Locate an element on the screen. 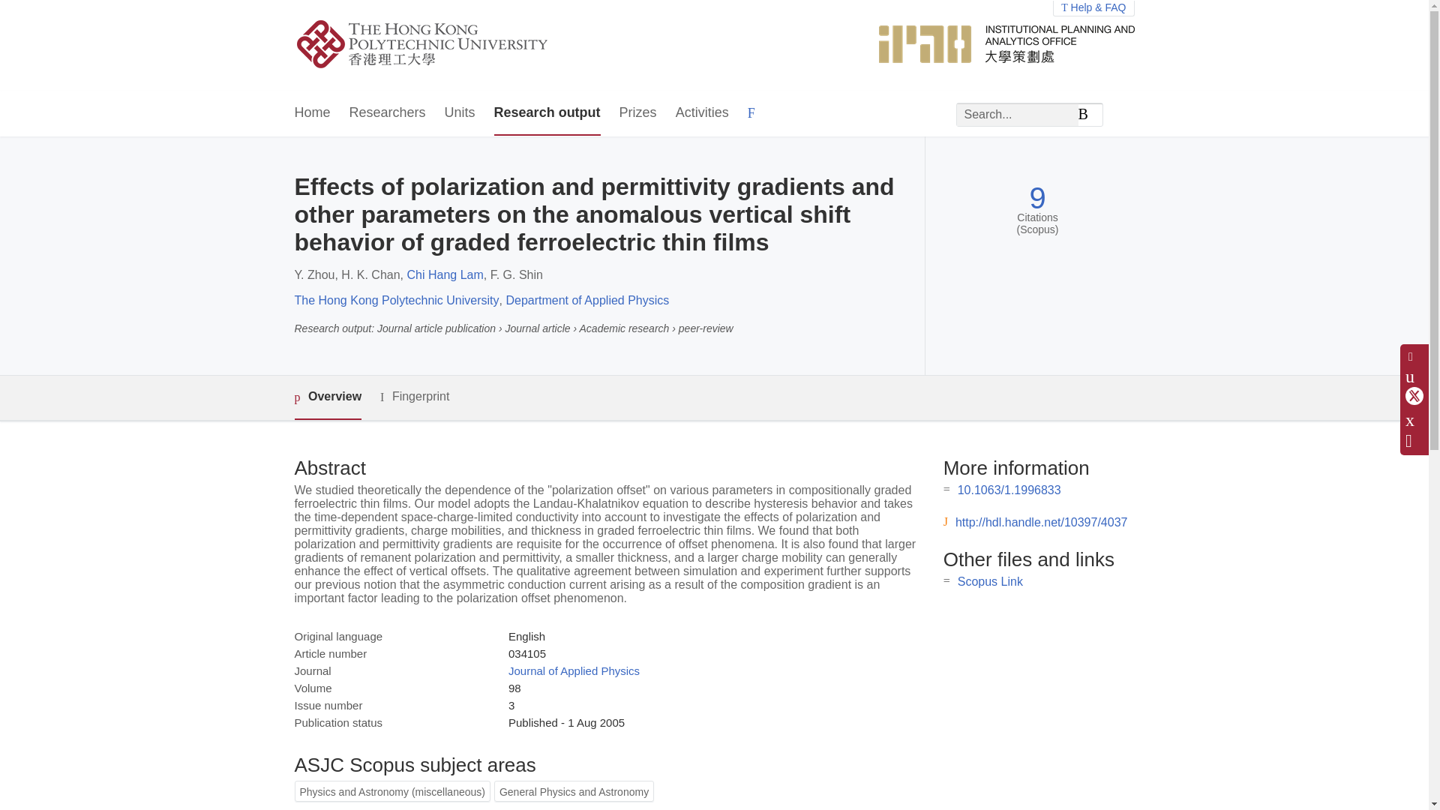 This screenshot has height=810, width=1440. Scopus Link is located at coordinates (990, 581).